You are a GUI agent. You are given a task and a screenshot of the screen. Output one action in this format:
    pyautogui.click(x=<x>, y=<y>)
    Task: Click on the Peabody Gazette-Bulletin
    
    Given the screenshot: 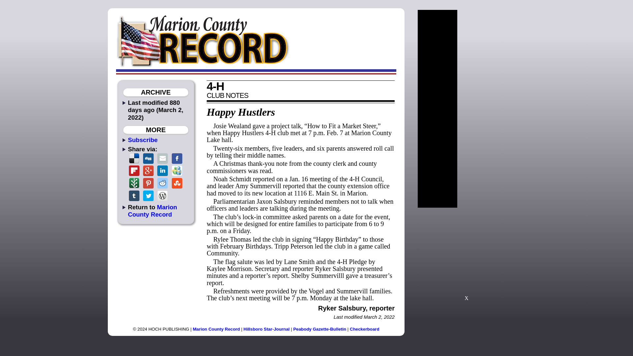 What is the action you would take?
    pyautogui.click(x=319, y=329)
    